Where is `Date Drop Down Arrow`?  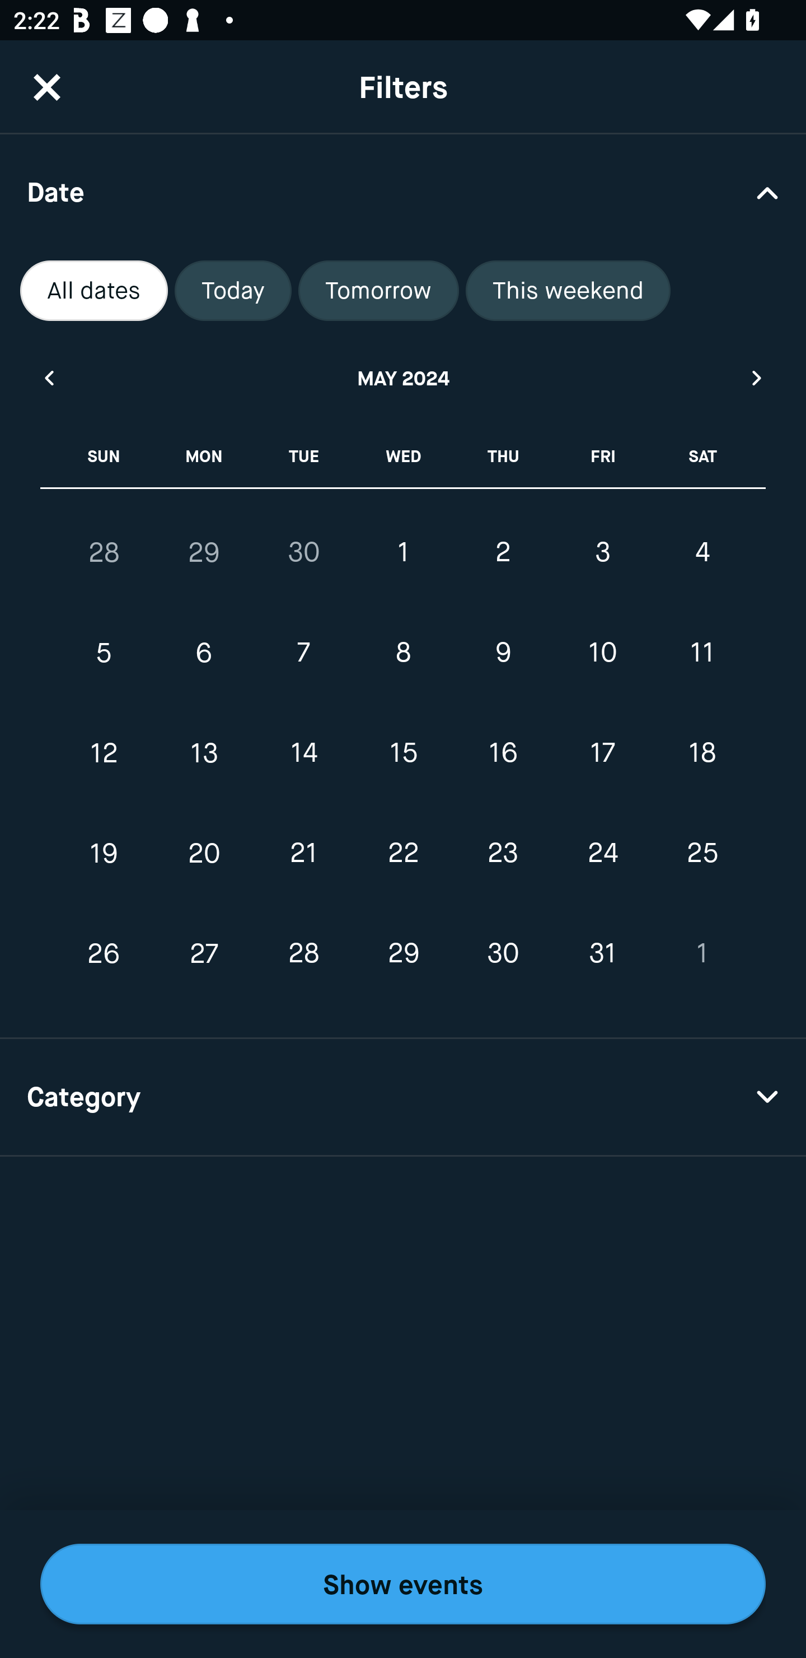
Date Drop Down Arrow is located at coordinates (403, 192).